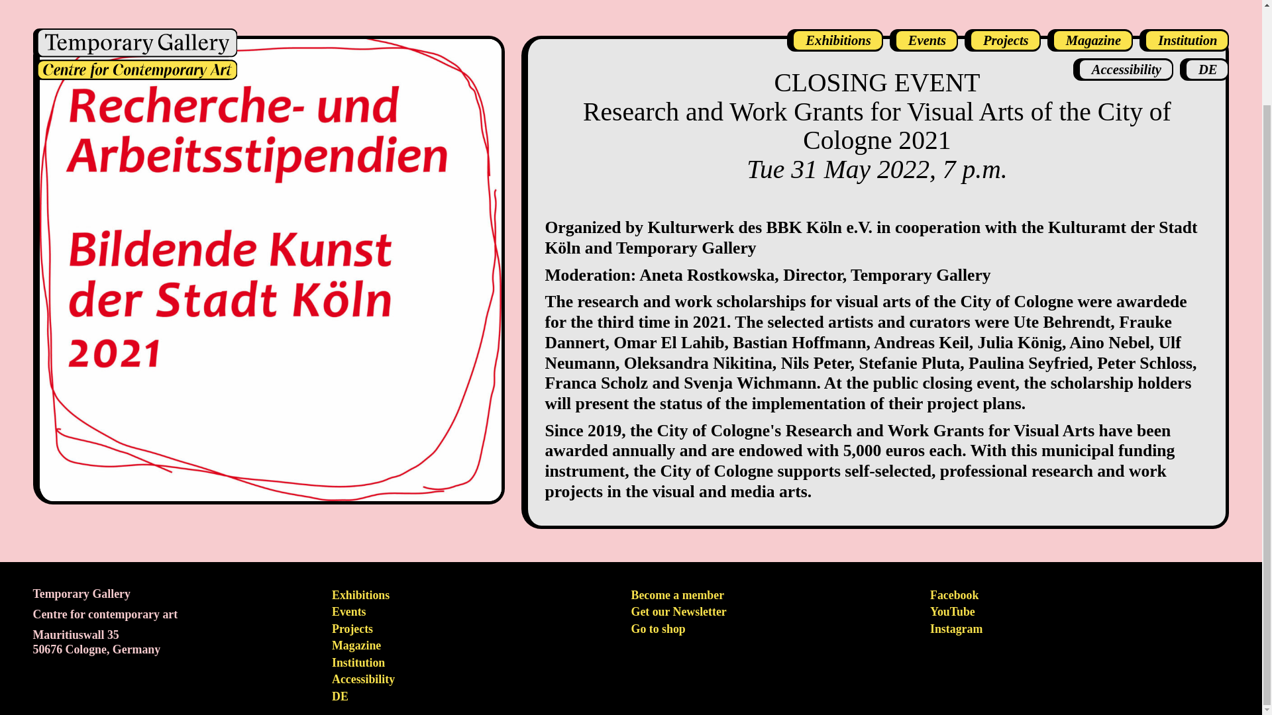  I want to click on Institution, so click(358, 662).